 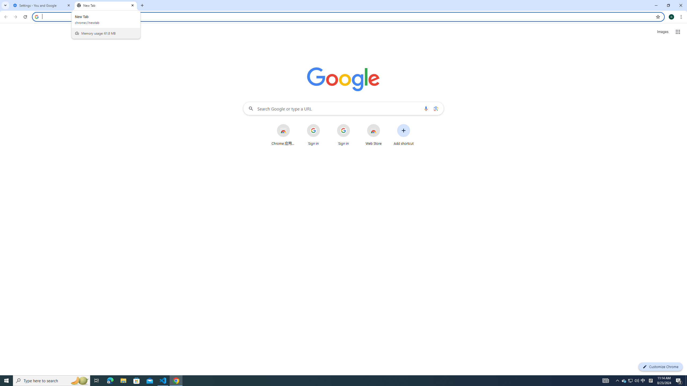 I want to click on New Tab, so click(x=106, y=5).